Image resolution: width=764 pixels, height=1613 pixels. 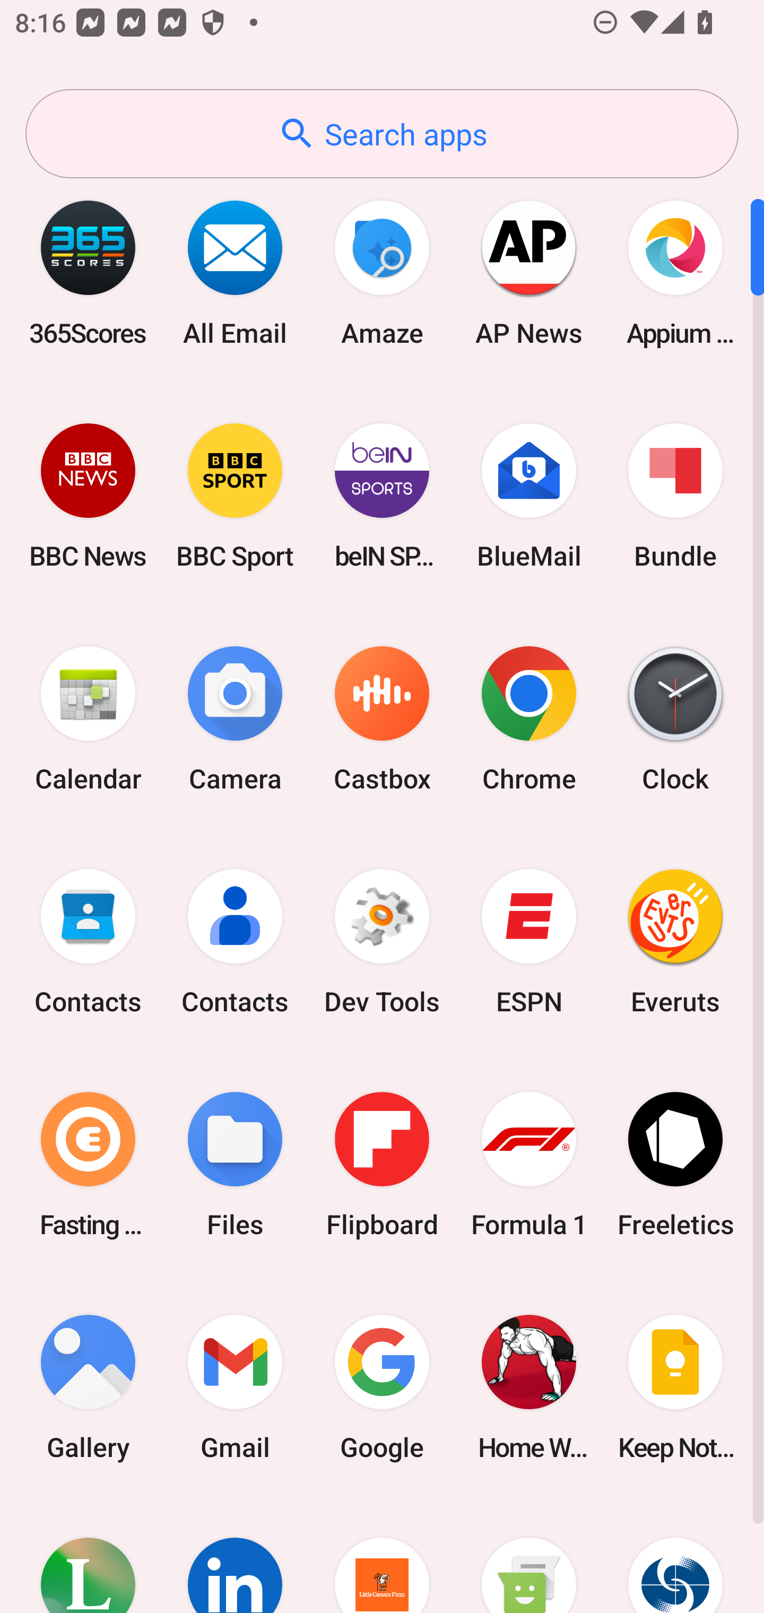 I want to click on BlueMail, so click(x=528, y=496).